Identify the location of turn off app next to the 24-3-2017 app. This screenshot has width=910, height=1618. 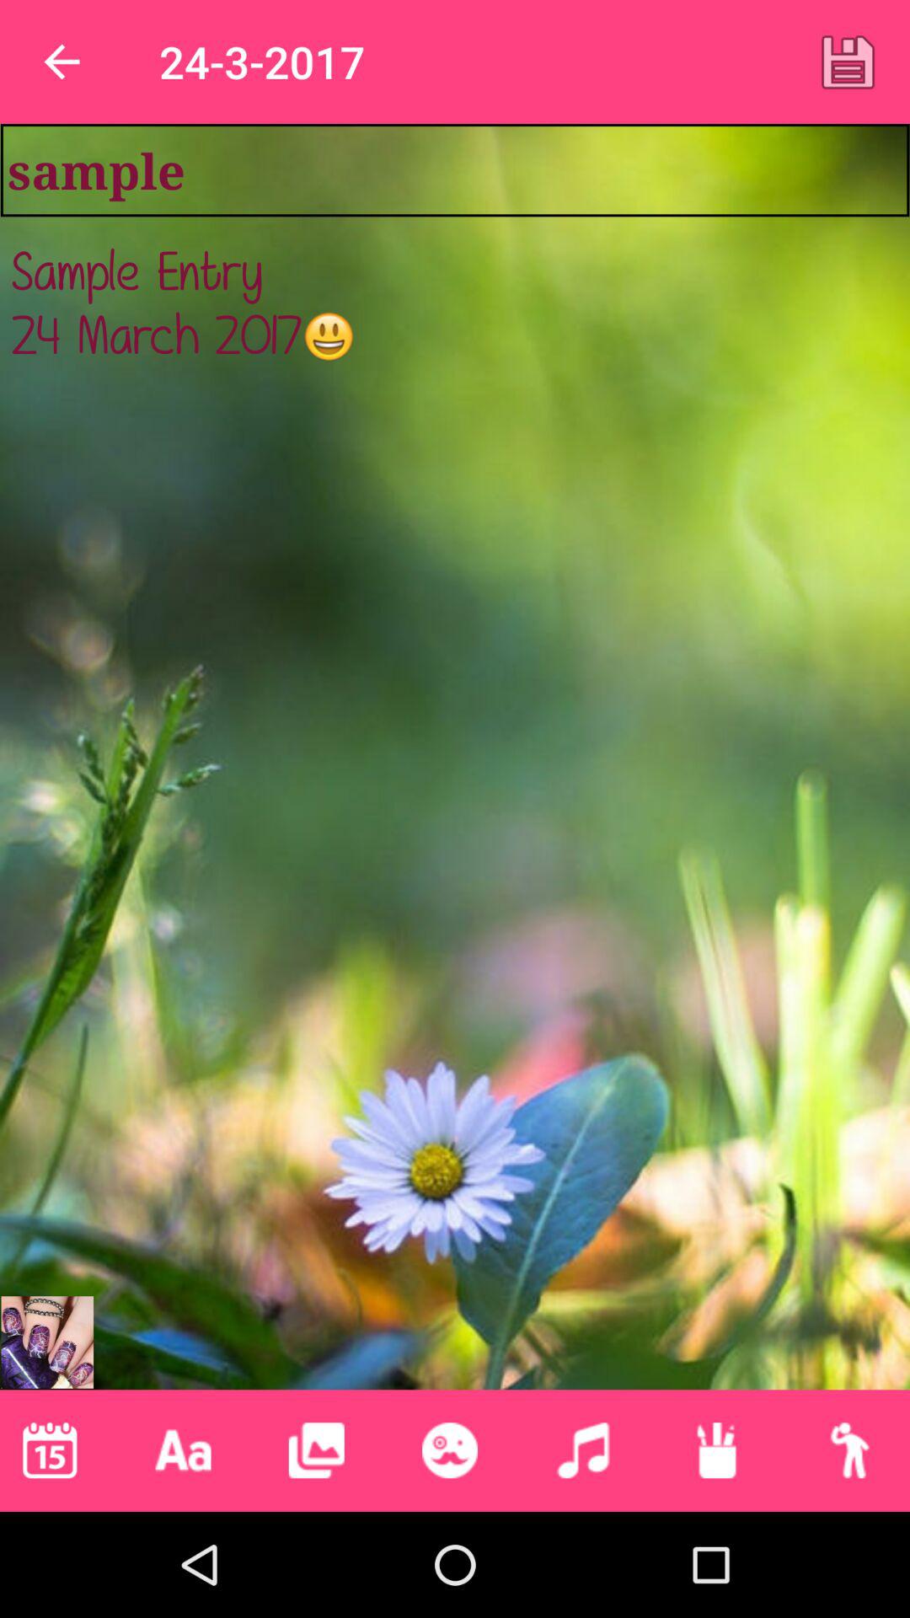
(62, 62).